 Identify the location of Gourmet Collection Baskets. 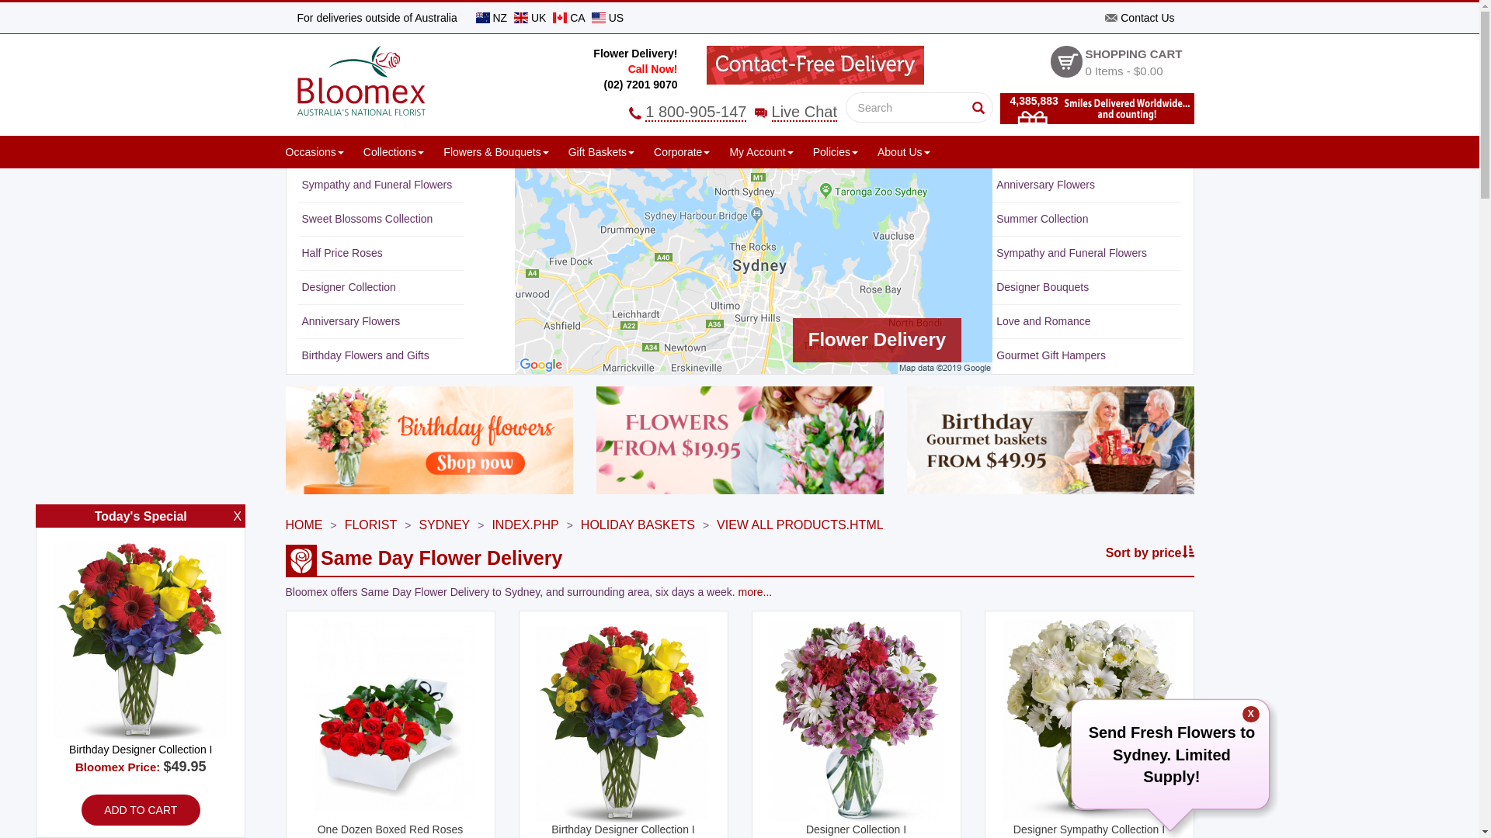
(658, 175).